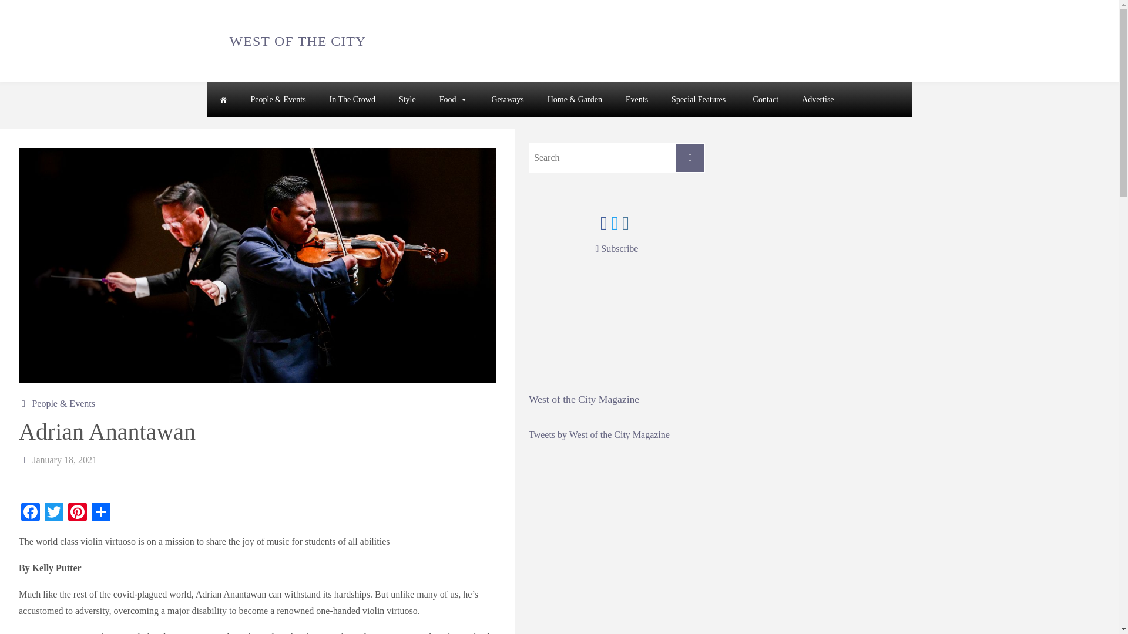 The width and height of the screenshot is (1128, 634). I want to click on Share, so click(101, 513).